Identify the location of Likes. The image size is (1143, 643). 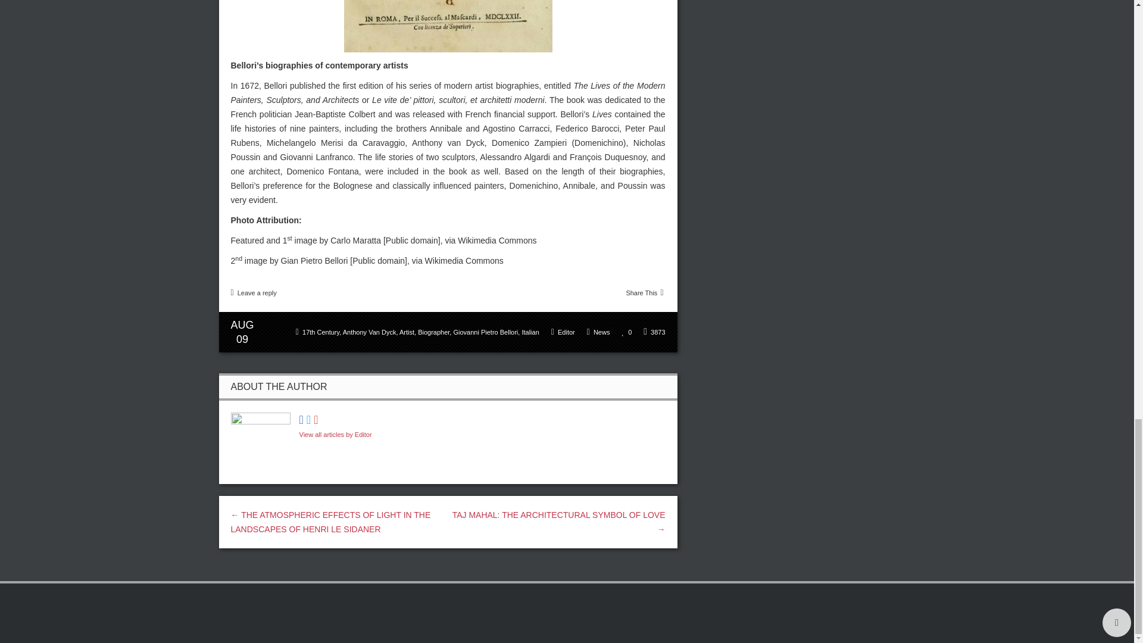
(626, 332).